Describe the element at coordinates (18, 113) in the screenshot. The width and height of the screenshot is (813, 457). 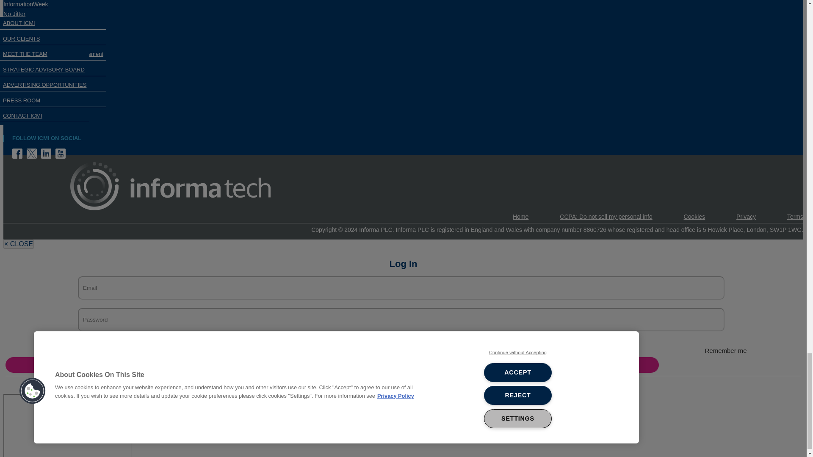
I see `Advertising` at that location.